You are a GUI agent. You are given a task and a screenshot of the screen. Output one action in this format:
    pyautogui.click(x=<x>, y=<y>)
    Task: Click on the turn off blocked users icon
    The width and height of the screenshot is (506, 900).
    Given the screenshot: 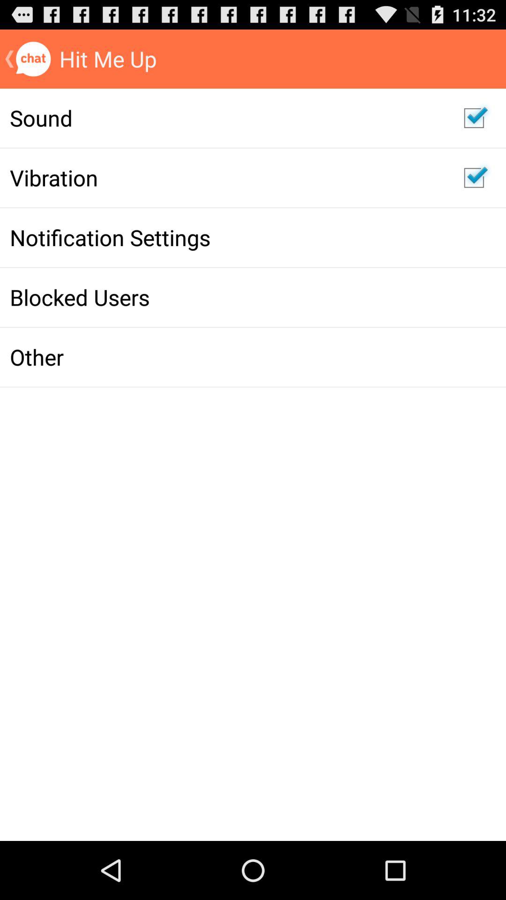 What is the action you would take?
    pyautogui.click(x=227, y=297)
    